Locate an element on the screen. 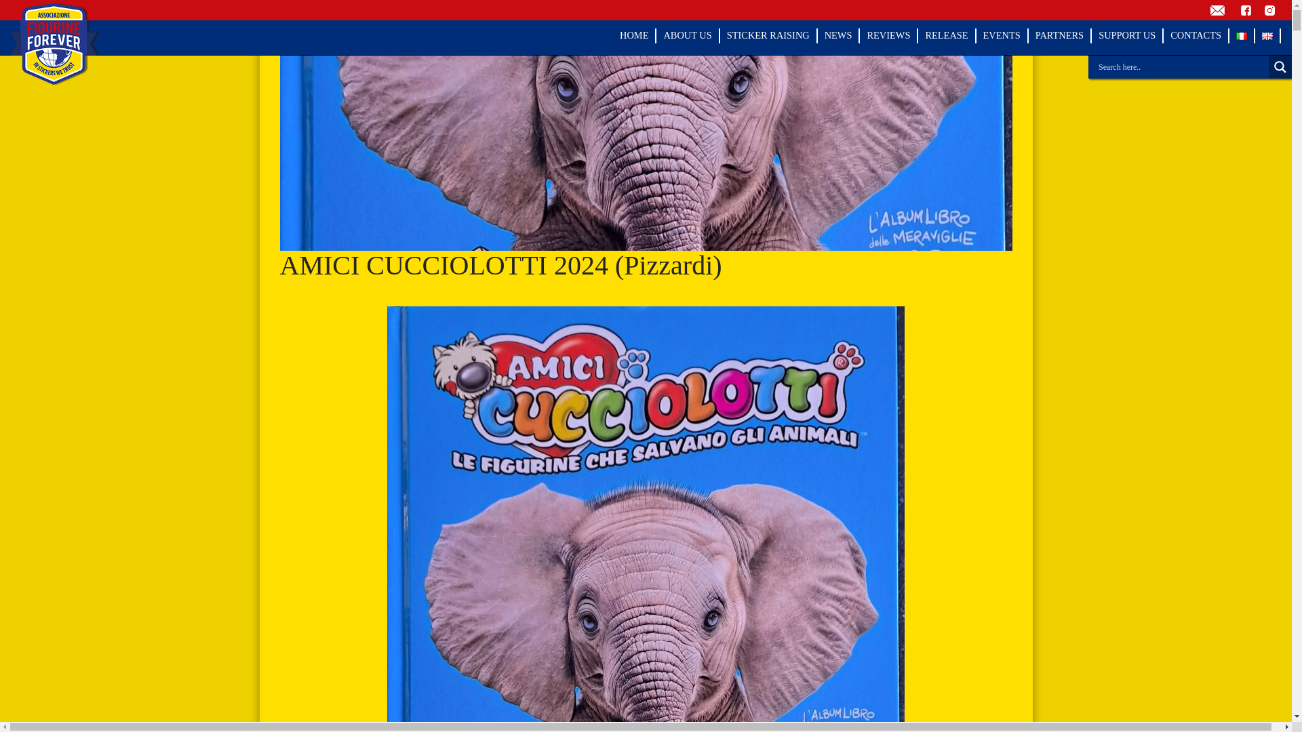 This screenshot has height=732, width=1302. HOME is located at coordinates (633, 35).